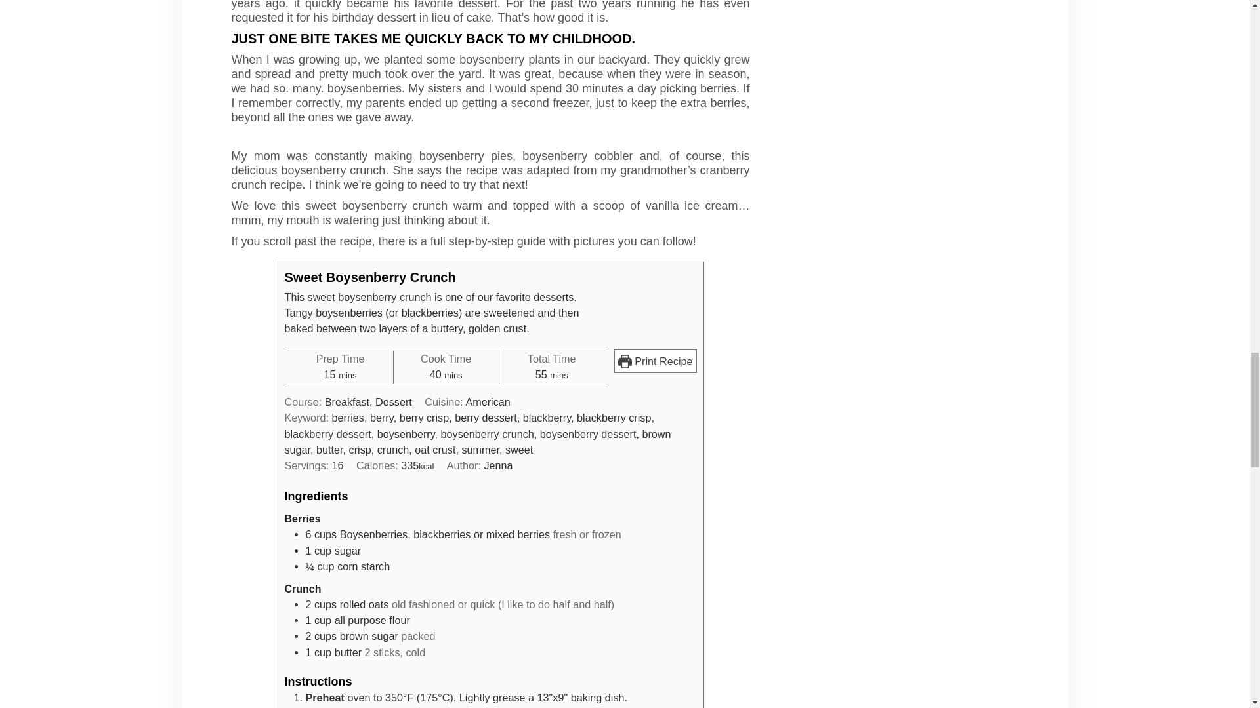  Describe the element at coordinates (655, 361) in the screenshot. I see `Print Recipe` at that location.